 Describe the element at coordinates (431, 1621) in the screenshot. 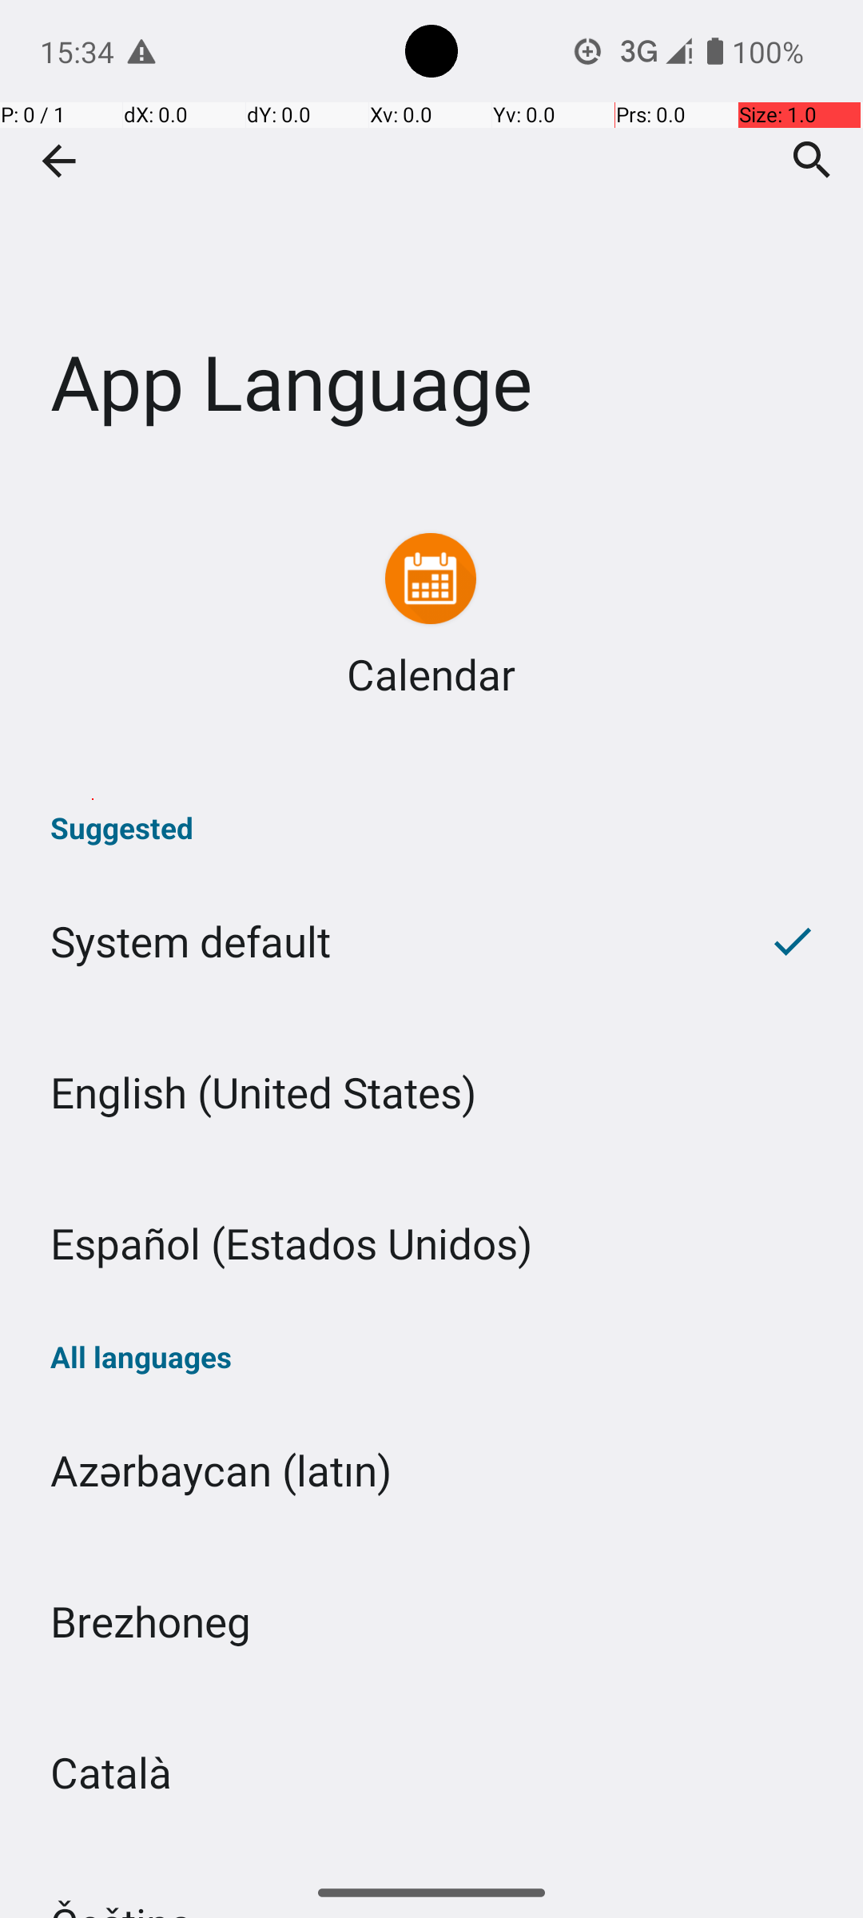

I see `Brezhoneg` at that location.